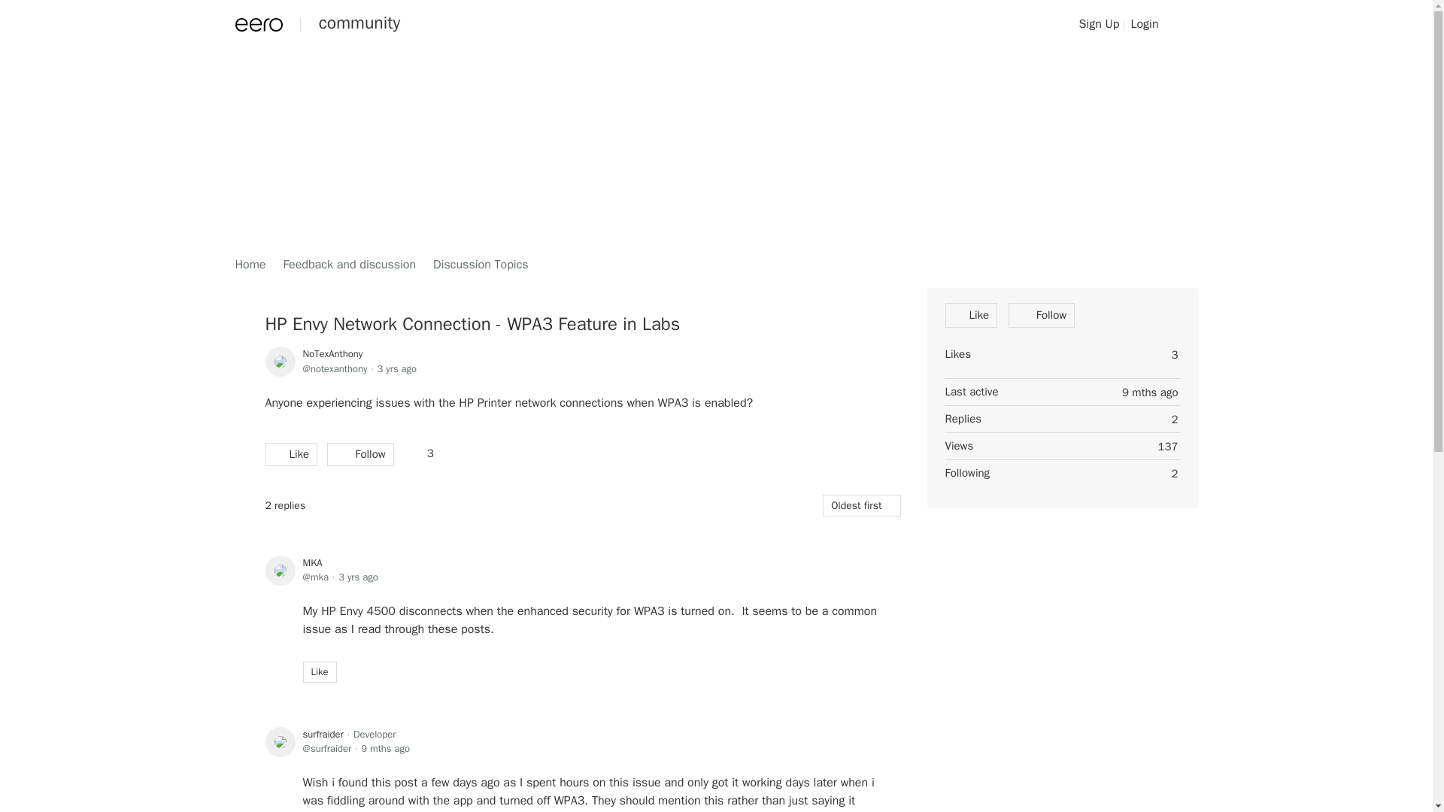 Image resolution: width=1444 pixels, height=812 pixels. I want to click on 3, so click(423, 453).